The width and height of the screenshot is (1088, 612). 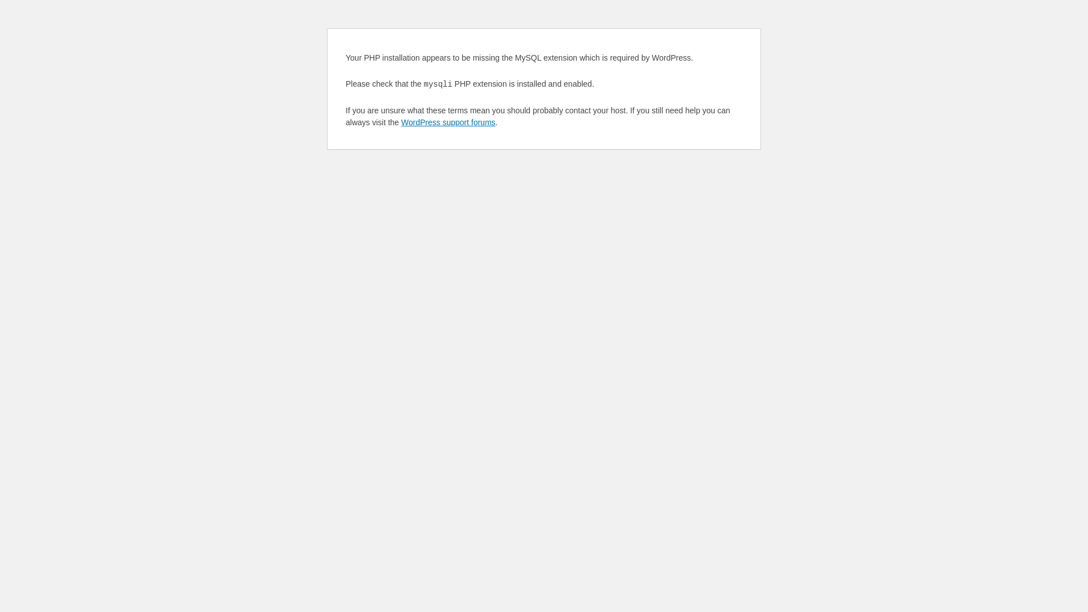 I want to click on WordPress support forums, so click(x=448, y=122).